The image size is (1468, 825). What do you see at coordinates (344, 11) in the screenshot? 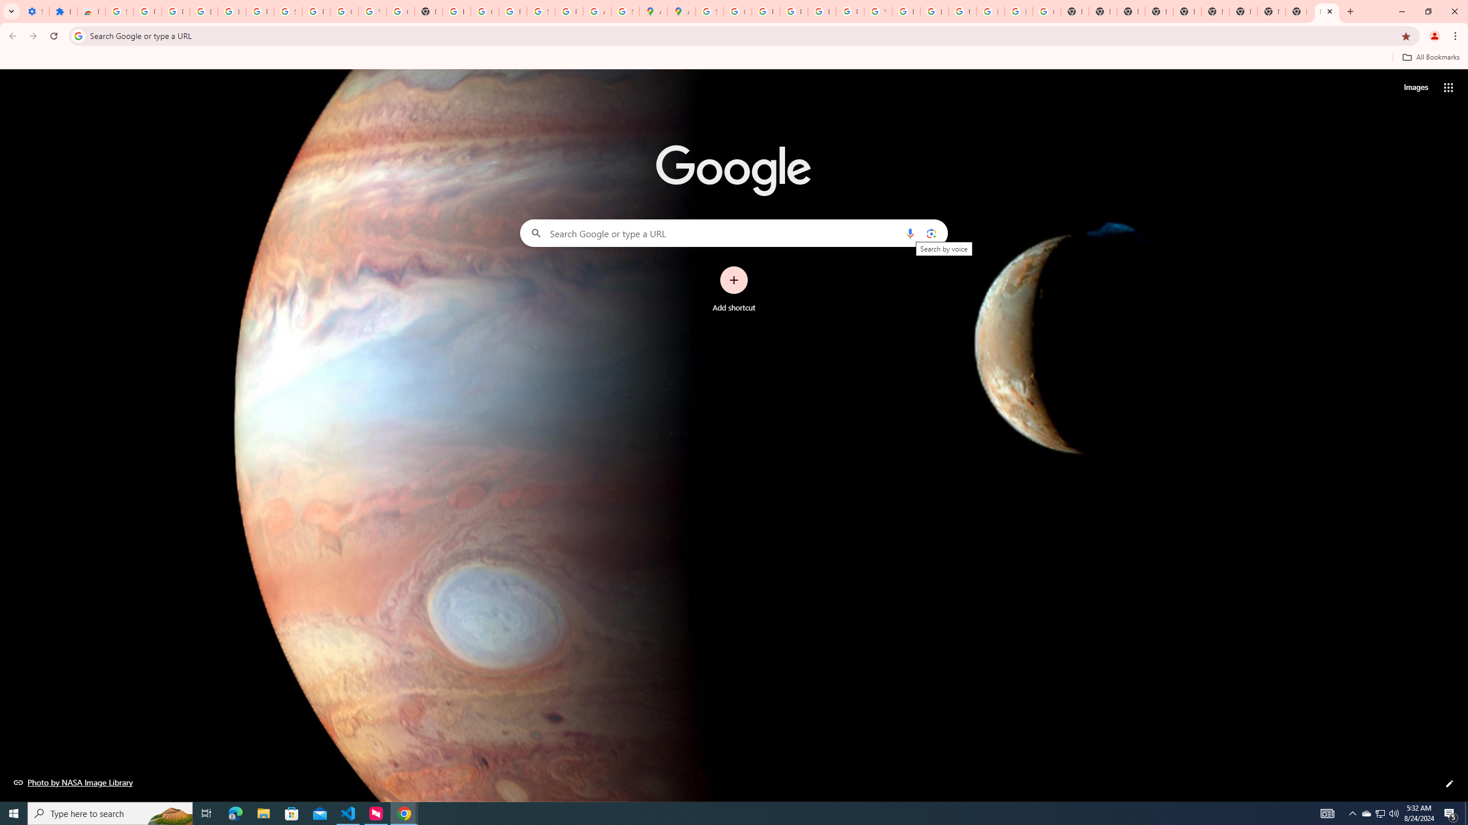
I see `Google Account` at bounding box center [344, 11].